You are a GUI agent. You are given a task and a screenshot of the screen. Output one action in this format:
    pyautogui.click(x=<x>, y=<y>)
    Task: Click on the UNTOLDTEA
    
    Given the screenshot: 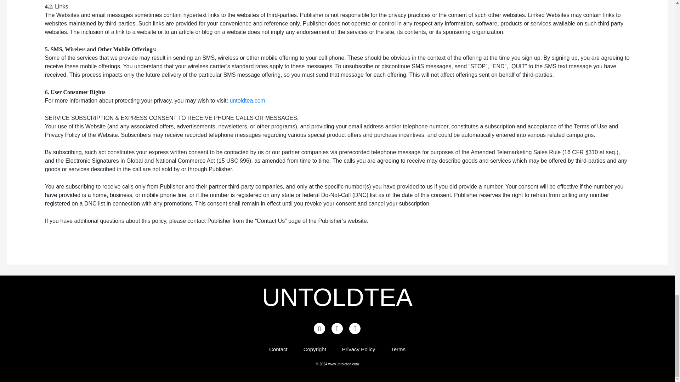 What is the action you would take?
    pyautogui.click(x=337, y=297)
    